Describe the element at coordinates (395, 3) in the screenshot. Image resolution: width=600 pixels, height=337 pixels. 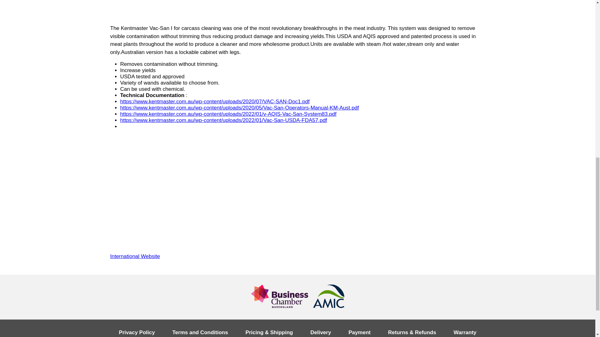
I see `Send` at that location.